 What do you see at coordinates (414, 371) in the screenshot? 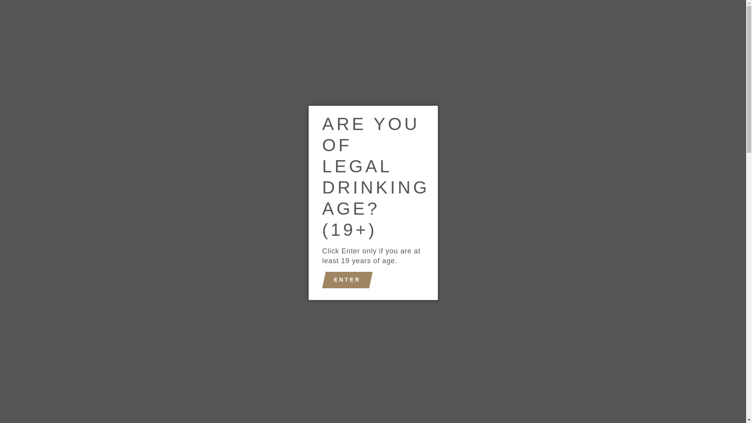
I see `Pin on Pinterest` at bounding box center [414, 371].